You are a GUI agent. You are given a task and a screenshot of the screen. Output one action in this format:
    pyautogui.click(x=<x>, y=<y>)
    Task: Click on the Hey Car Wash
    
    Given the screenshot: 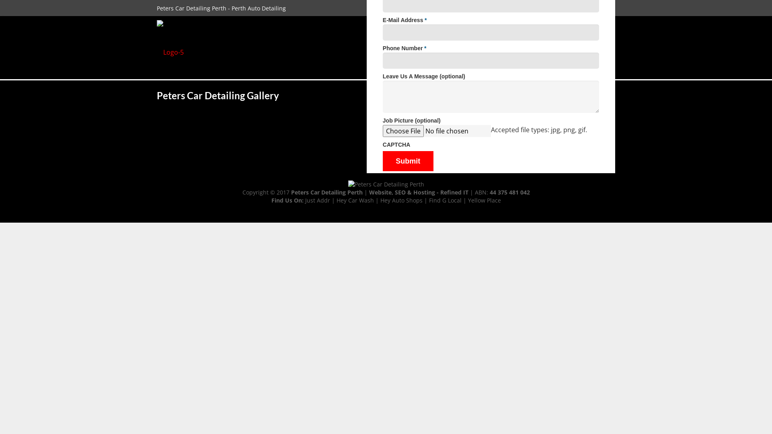 What is the action you would take?
    pyautogui.click(x=355, y=200)
    